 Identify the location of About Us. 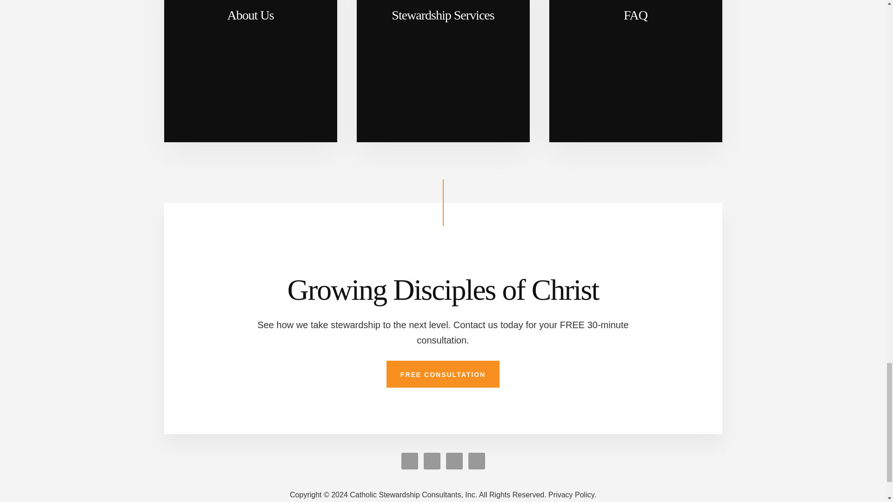
(250, 71).